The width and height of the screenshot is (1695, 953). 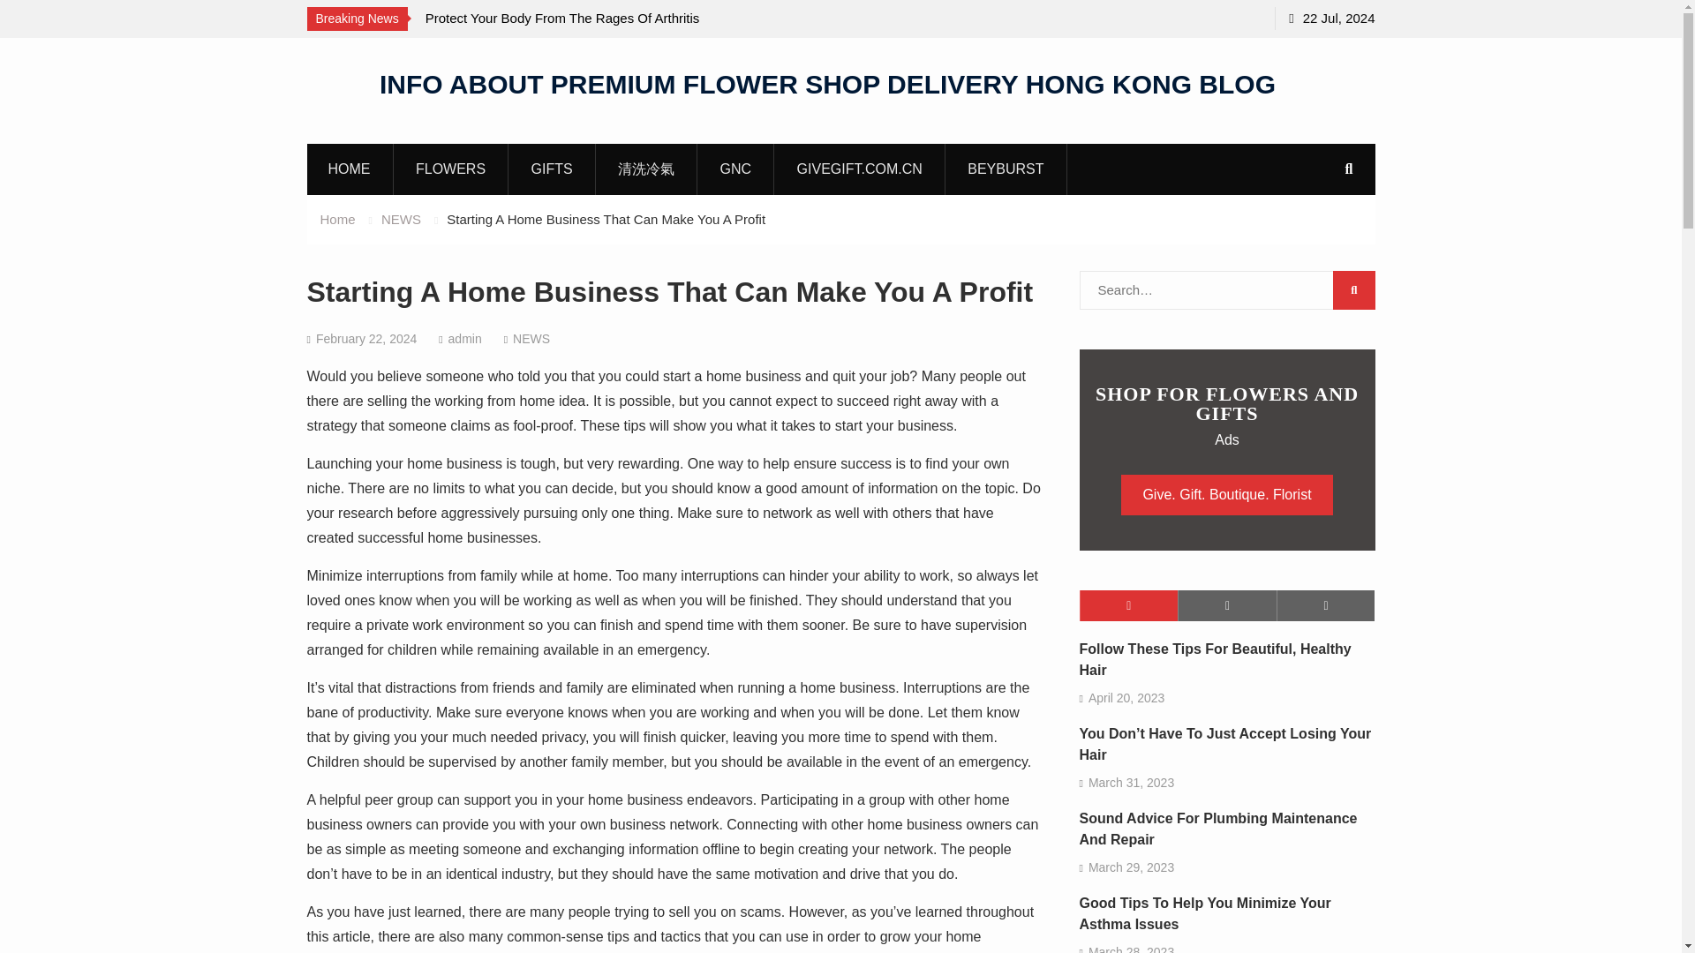 I want to click on FLOWERS, so click(x=450, y=169).